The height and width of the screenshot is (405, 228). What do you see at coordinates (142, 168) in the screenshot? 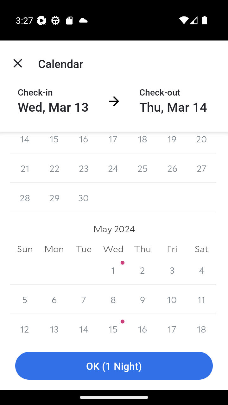
I see `25 25 April 2024` at bounding box center [142, 168].